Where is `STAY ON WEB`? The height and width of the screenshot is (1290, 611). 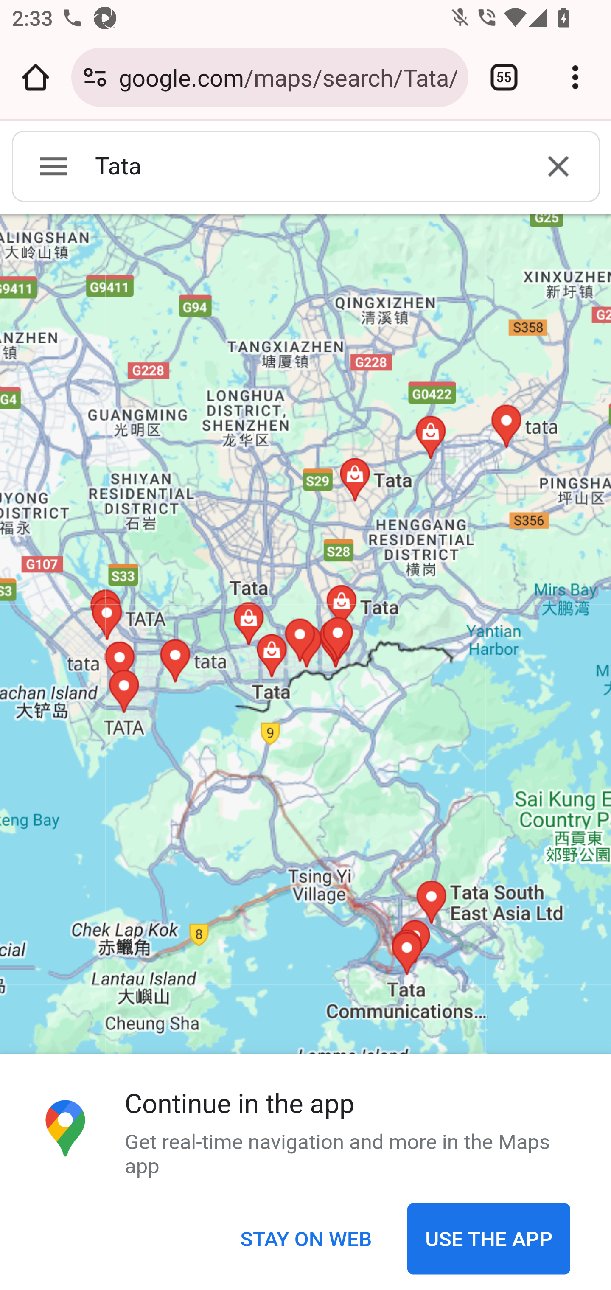
STAY ON WEB is located at coordinates (305, 1240).